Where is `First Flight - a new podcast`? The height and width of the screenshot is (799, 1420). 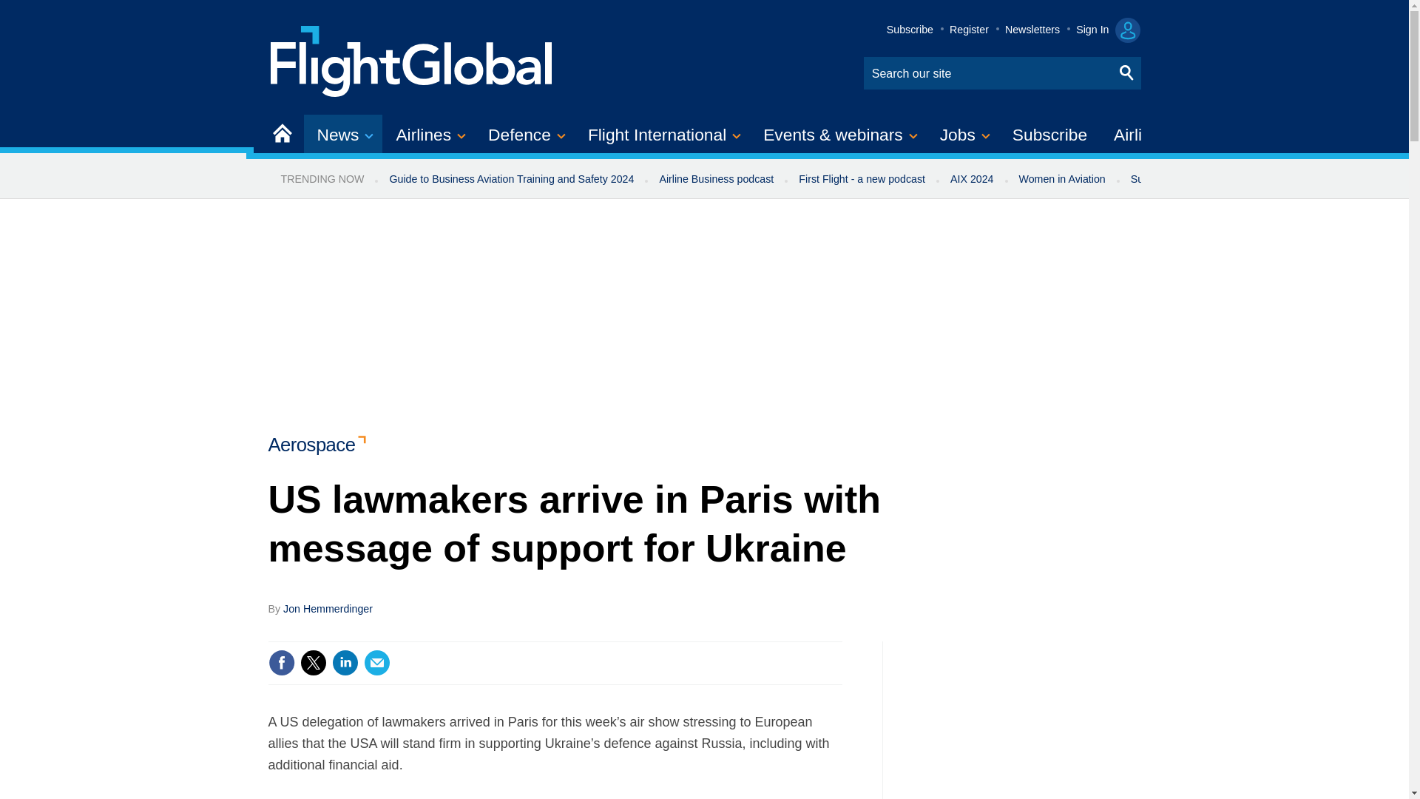
First Flight - a new podcast is located at coordinates (862, 179).